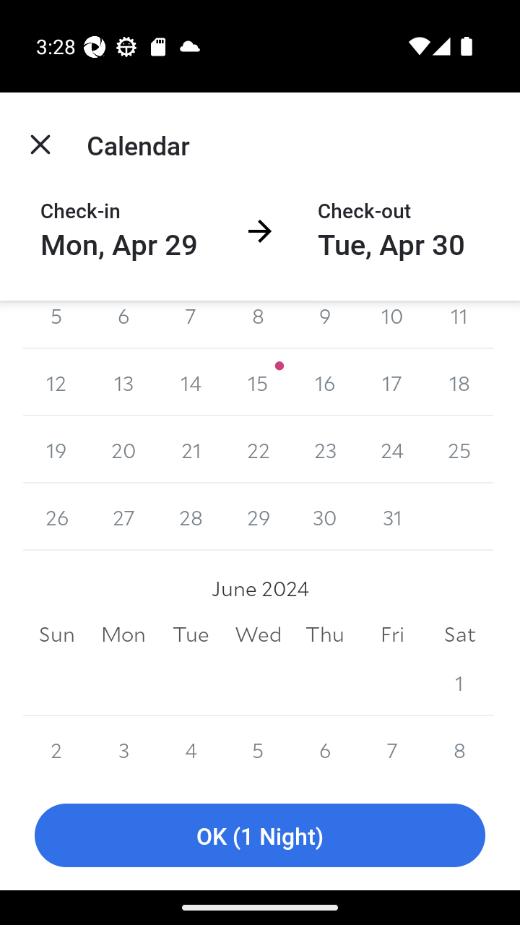 The width and height of the screenshot is (520, 925). What do you see at coordinates (391, 449) in the screenshot?
I see `24 24 May 2024` at bounding box center [391, 449].